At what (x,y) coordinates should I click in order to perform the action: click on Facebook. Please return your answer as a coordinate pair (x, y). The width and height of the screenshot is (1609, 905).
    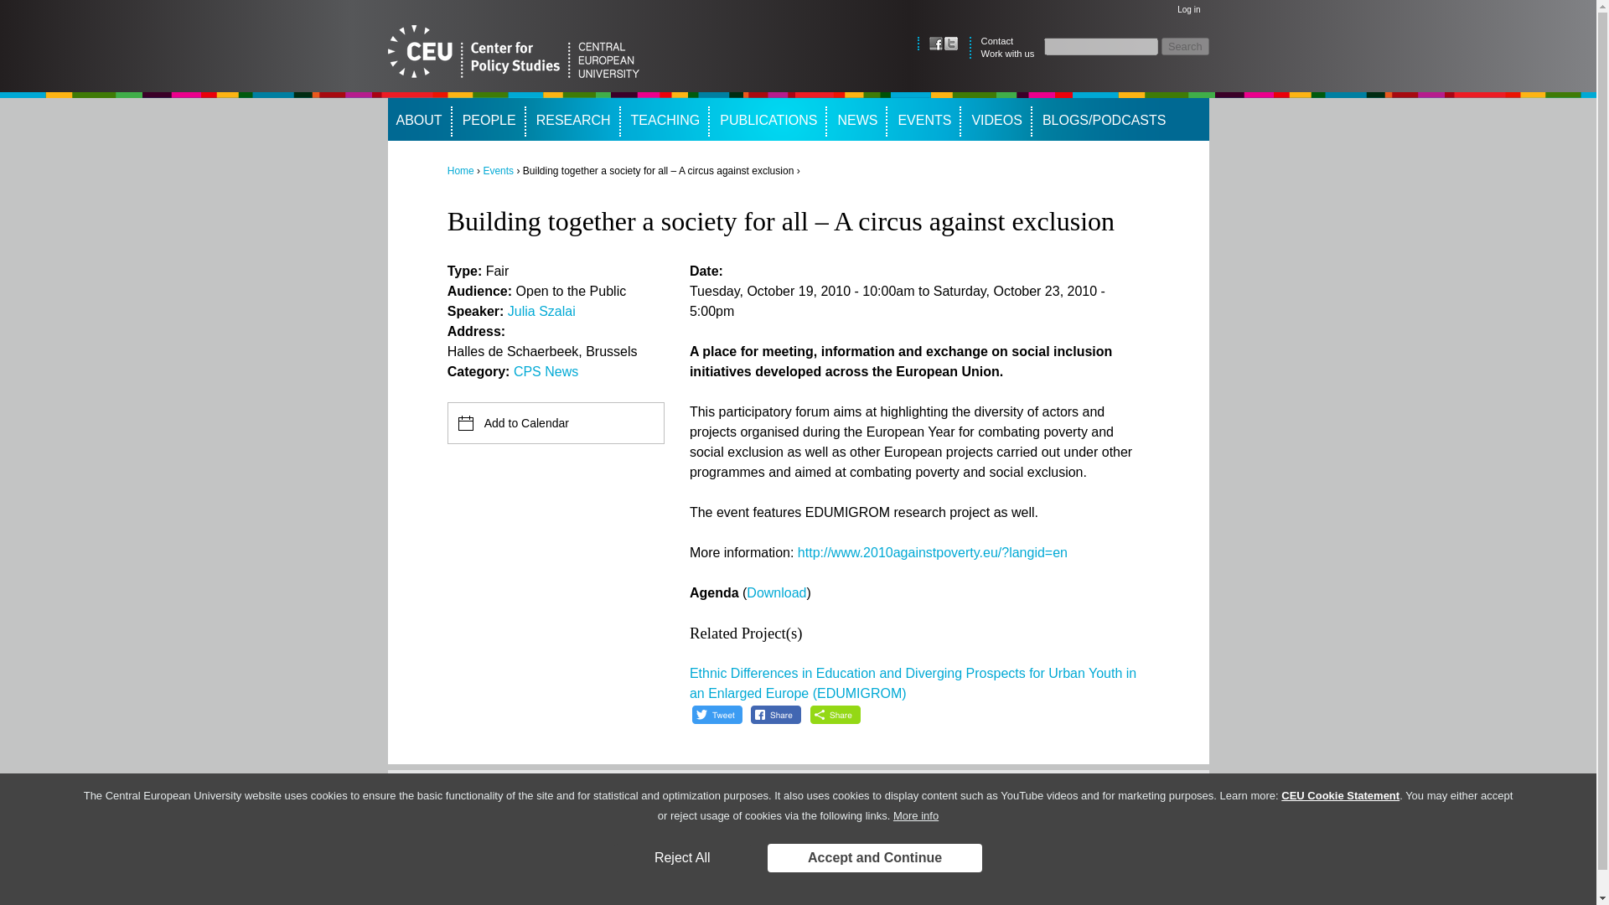
    Looking at the image, I should click on (936, 44).